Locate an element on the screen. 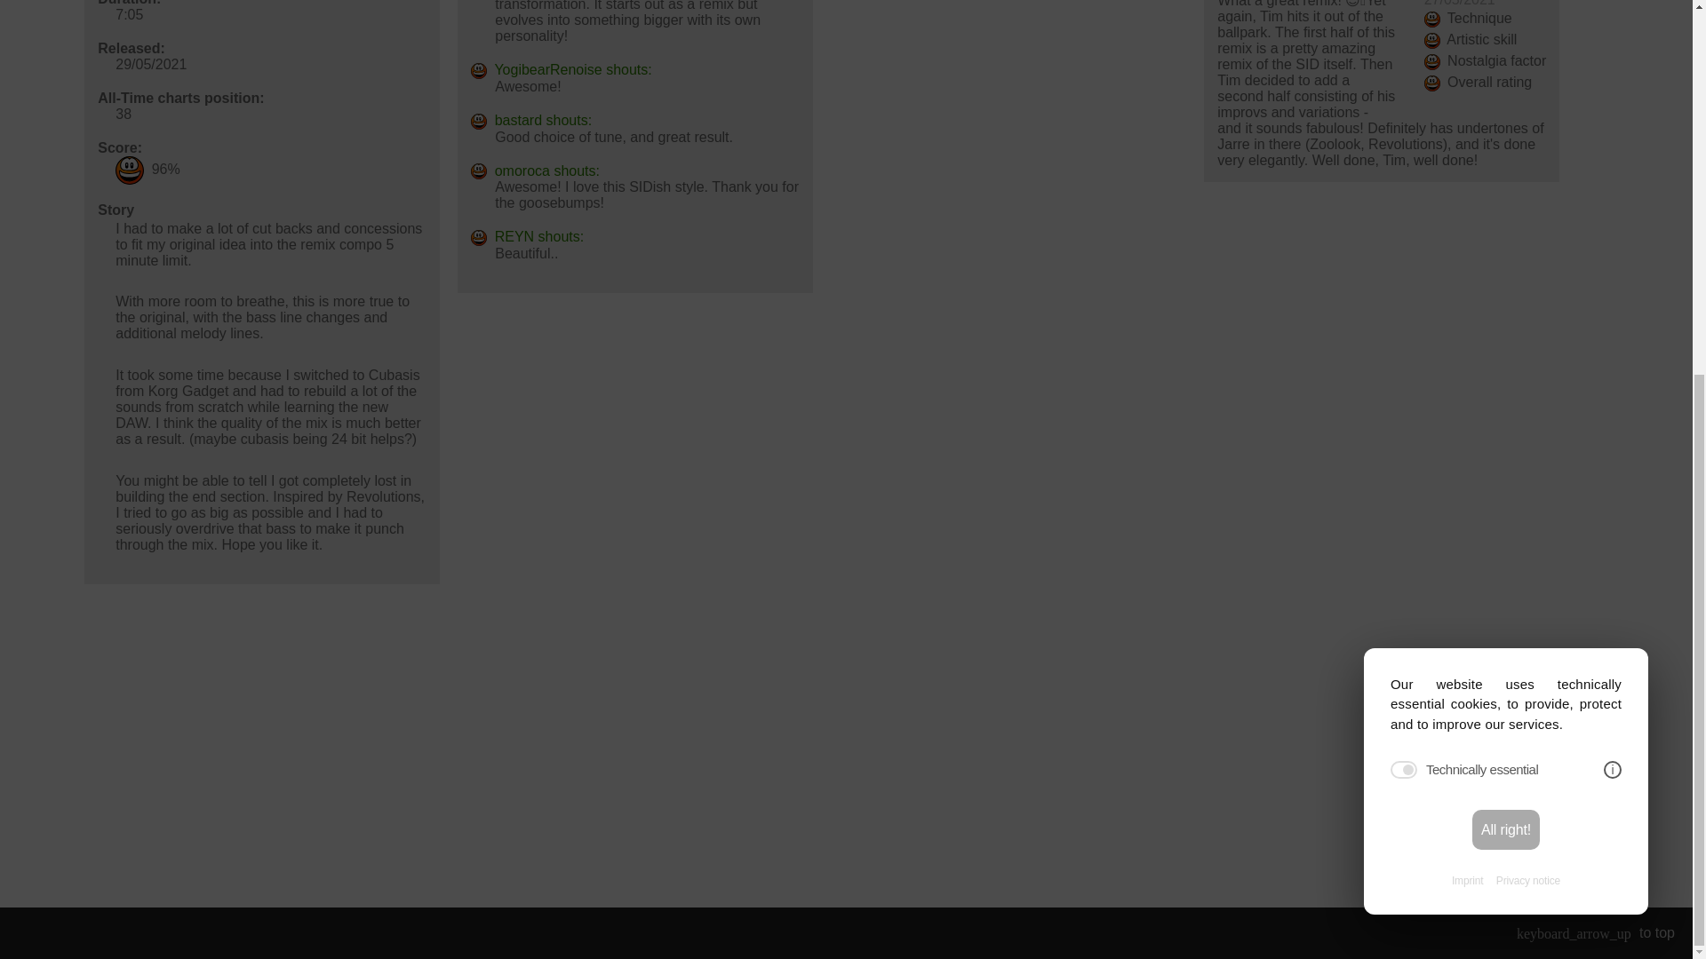  on is located at coordinates (1404, 162).